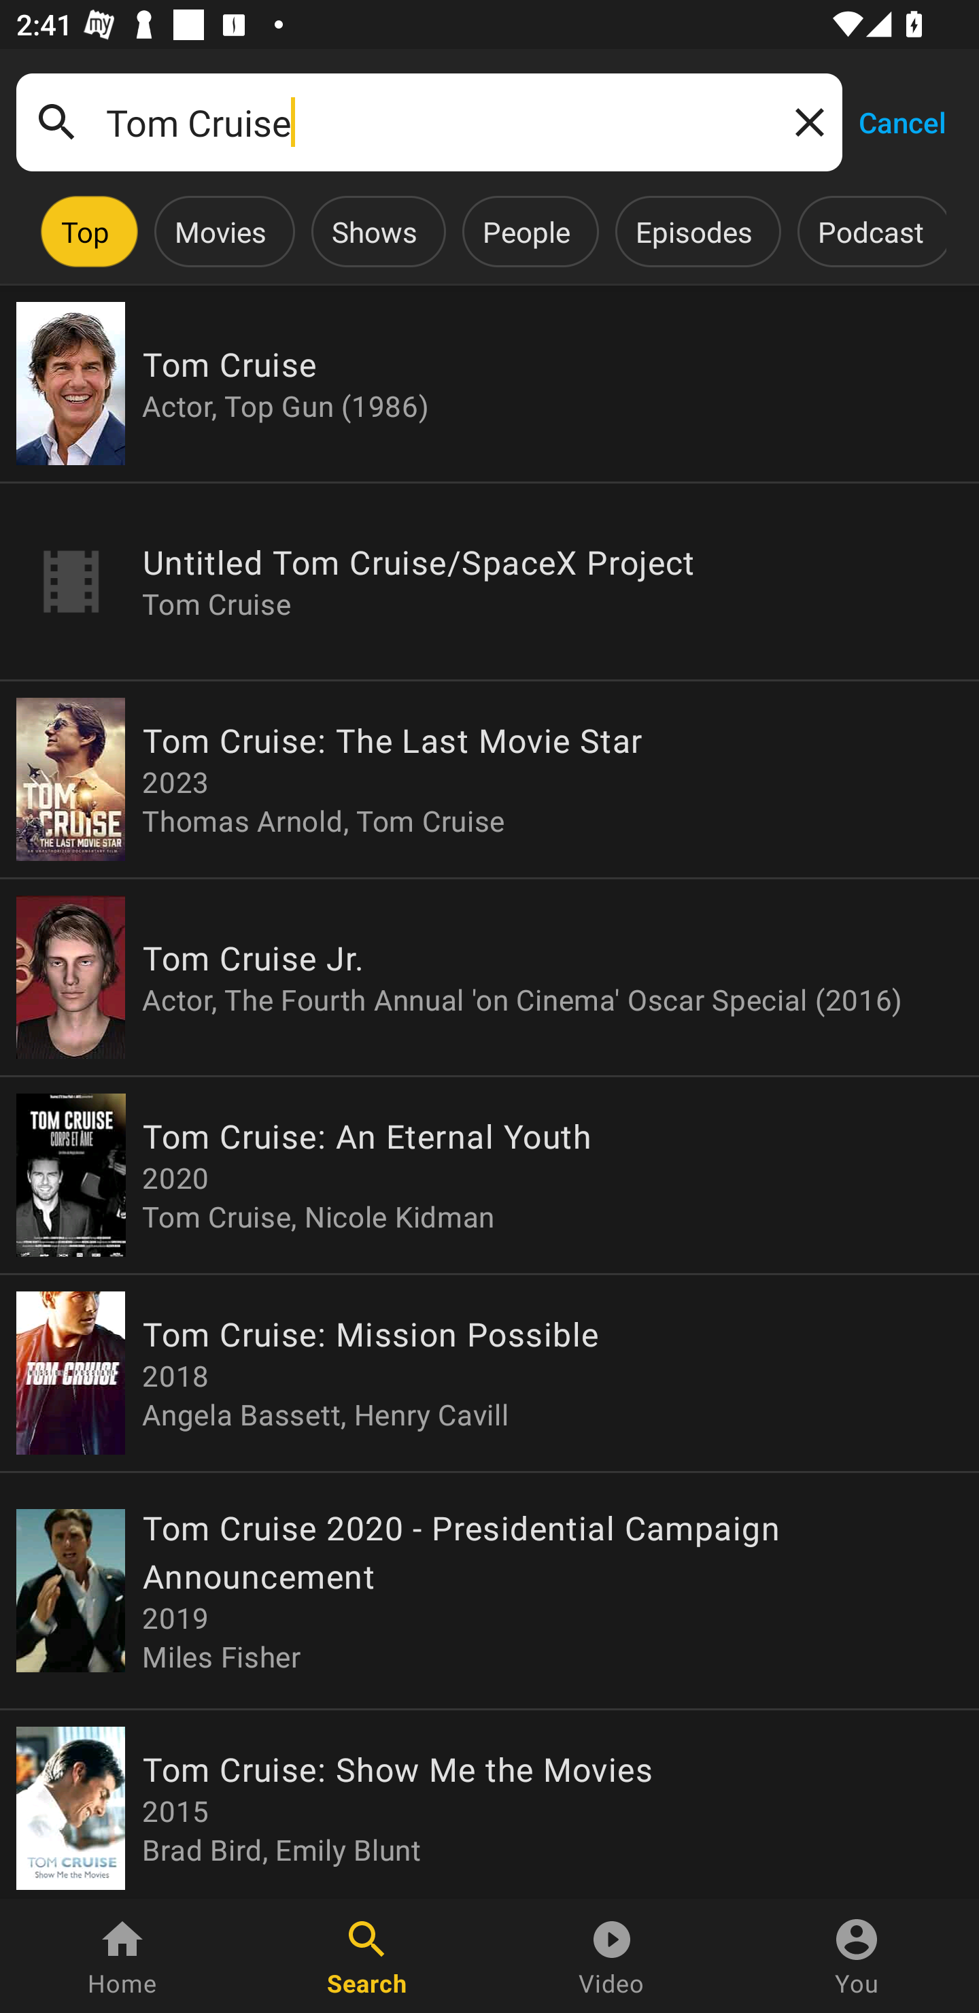  What do you see at coordinates (805, 121) in the screenshot?
I see `Clear query` at bounding box center [805, 121].